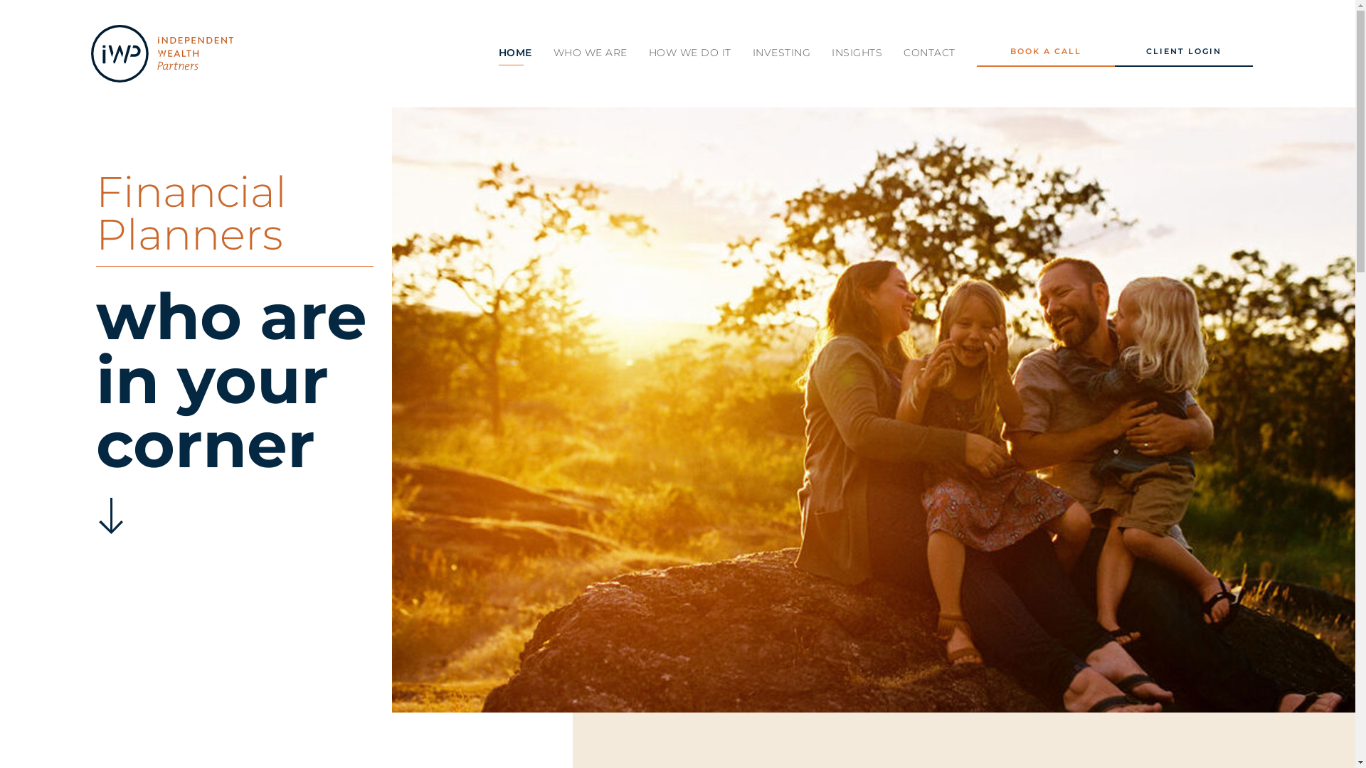  I want to click on HOME, so click(515, 53).